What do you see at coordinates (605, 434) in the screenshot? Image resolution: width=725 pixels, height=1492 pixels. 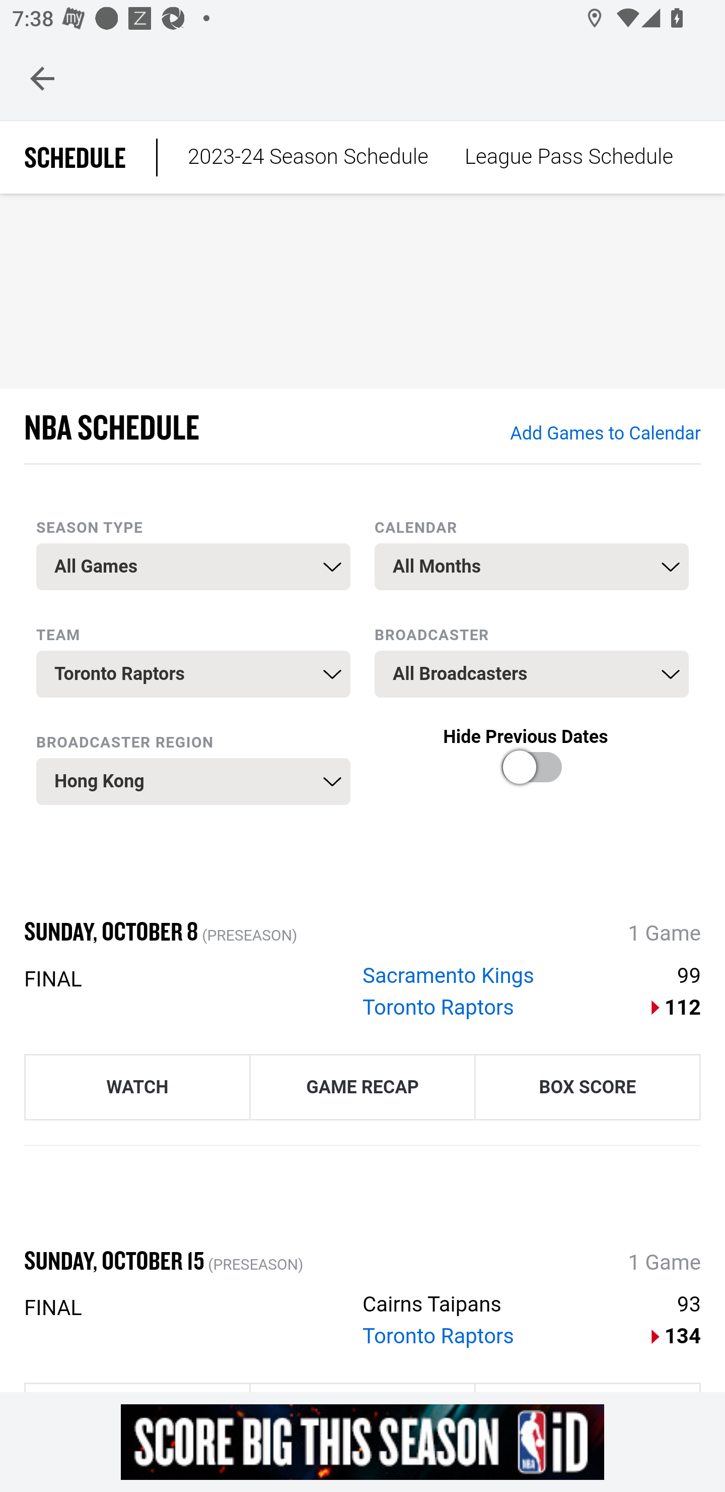 I see `Add Games to Calendar` at bounding box center [605, 434].